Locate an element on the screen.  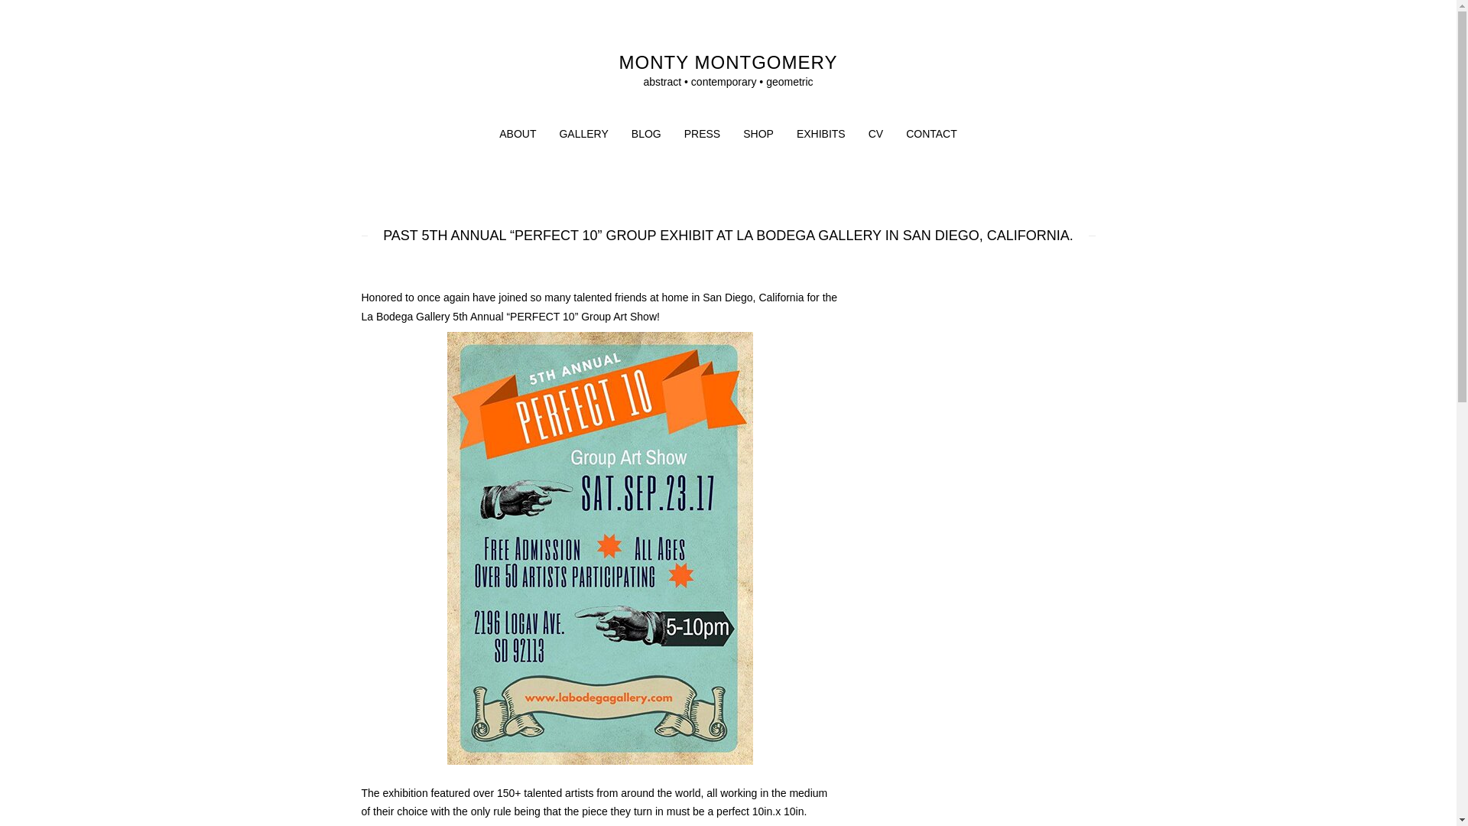
EXHIBITS is located at coordinates (821, 134).